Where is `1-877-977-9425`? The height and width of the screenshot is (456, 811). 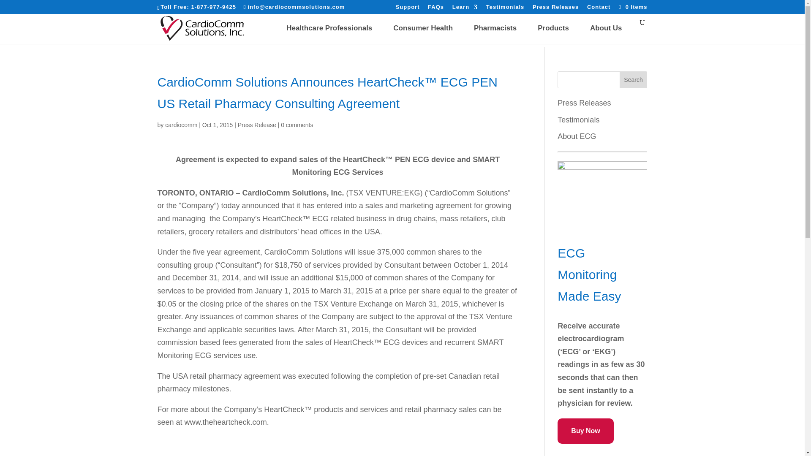
1-877-977-9425 is located at coordinates (213, 7).